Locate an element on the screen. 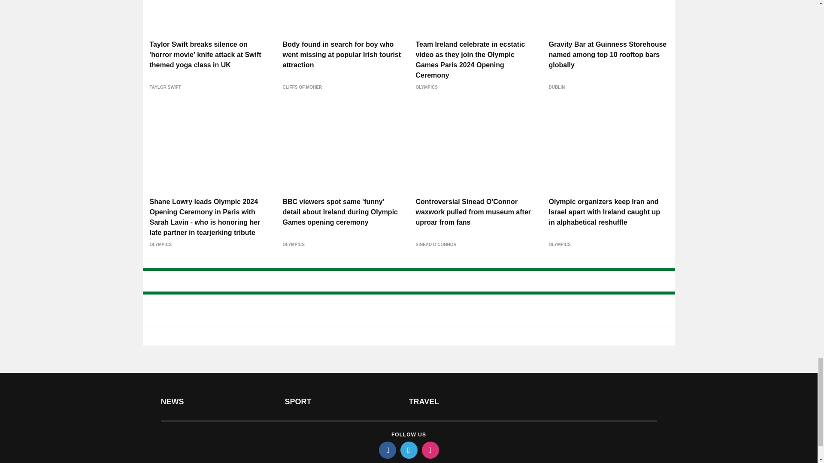 Image resolution: width=824 pixels, height=463 pixels. facebook is located at coordinates (387, 450).